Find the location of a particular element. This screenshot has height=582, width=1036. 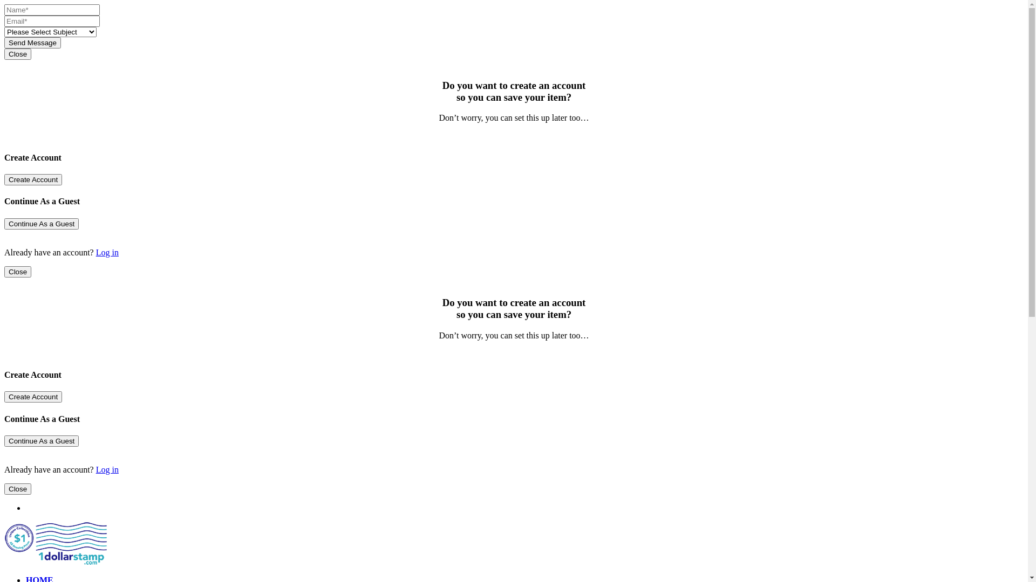

Create Account is located at coordinates (33, 180).